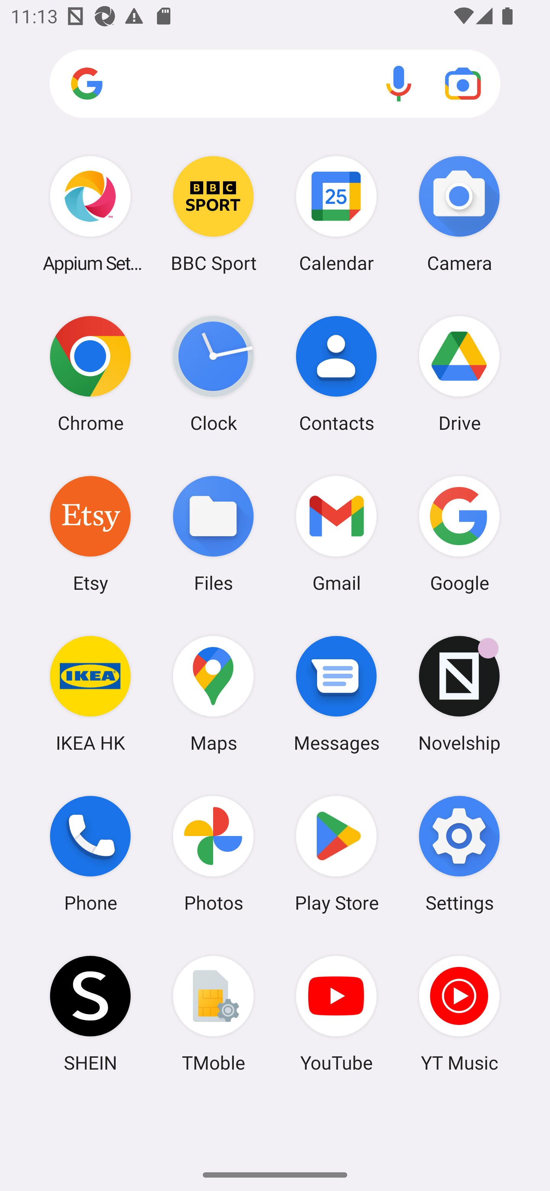  I want to click on Search apps, web and more, so click(275, 84).